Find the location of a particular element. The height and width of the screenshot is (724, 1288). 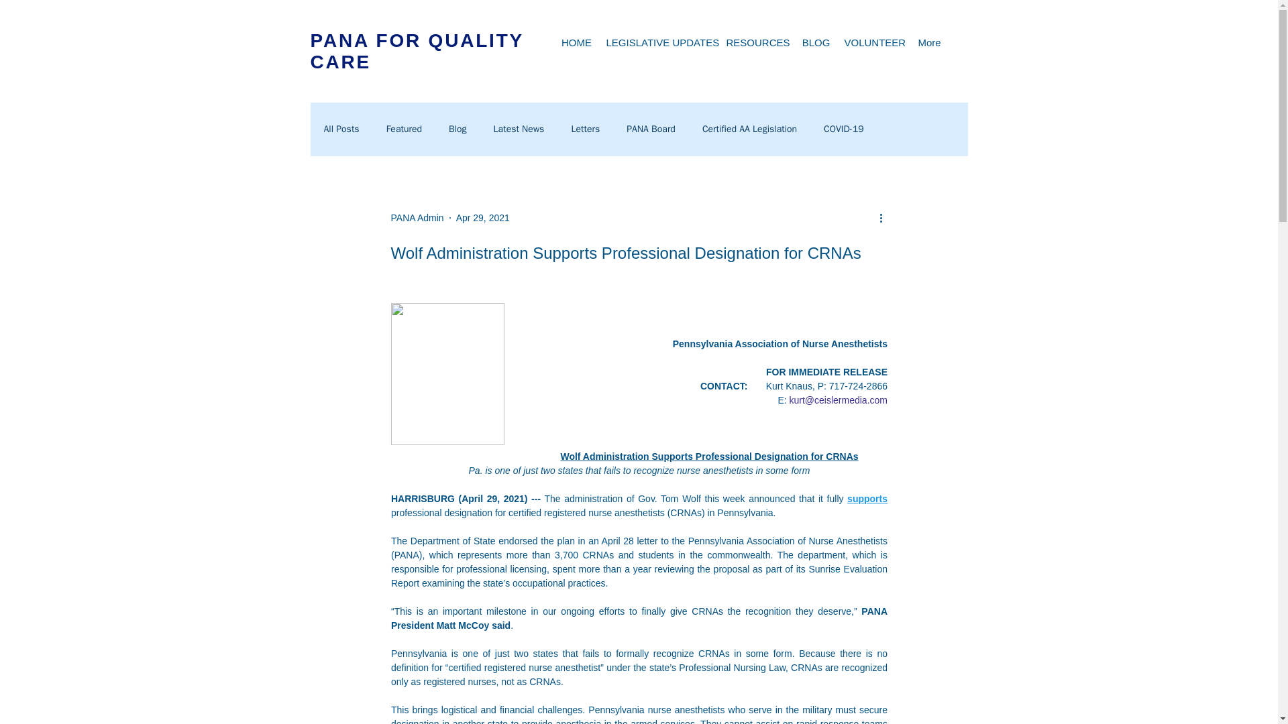

LEGISLATIVE UPDATES is located at coordinates (660, 42).